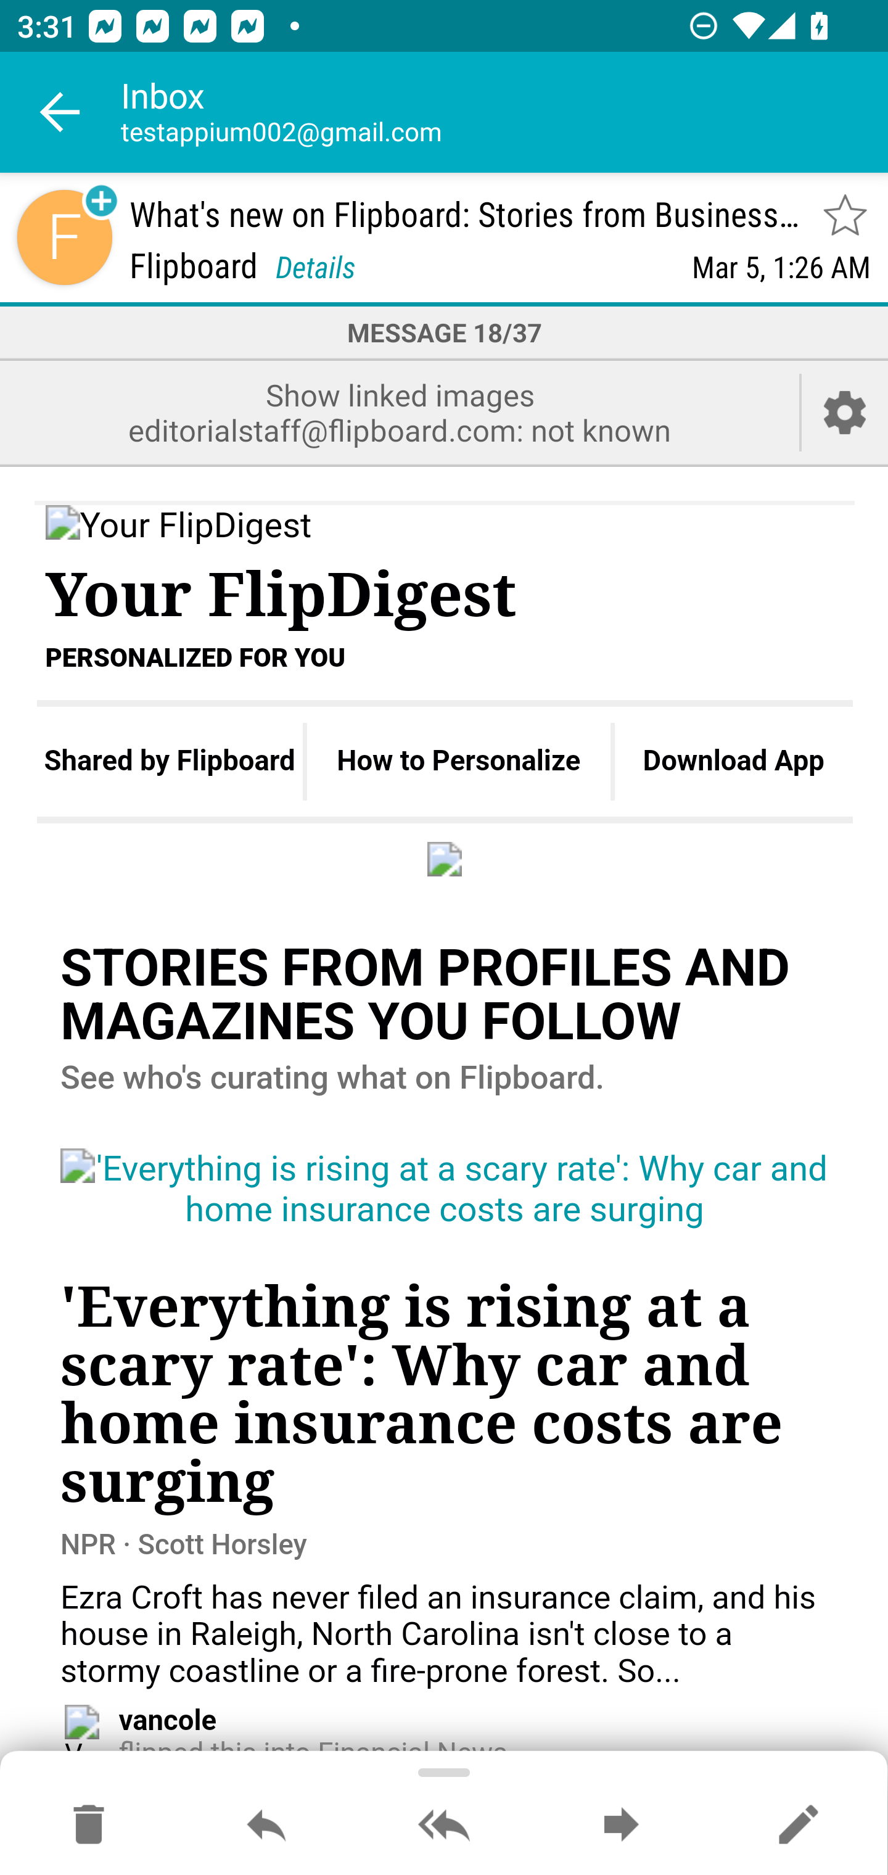  What do you see at coordinates (445, 857) in the screenshot?
I see `data:` at bounding box center [445, 857].